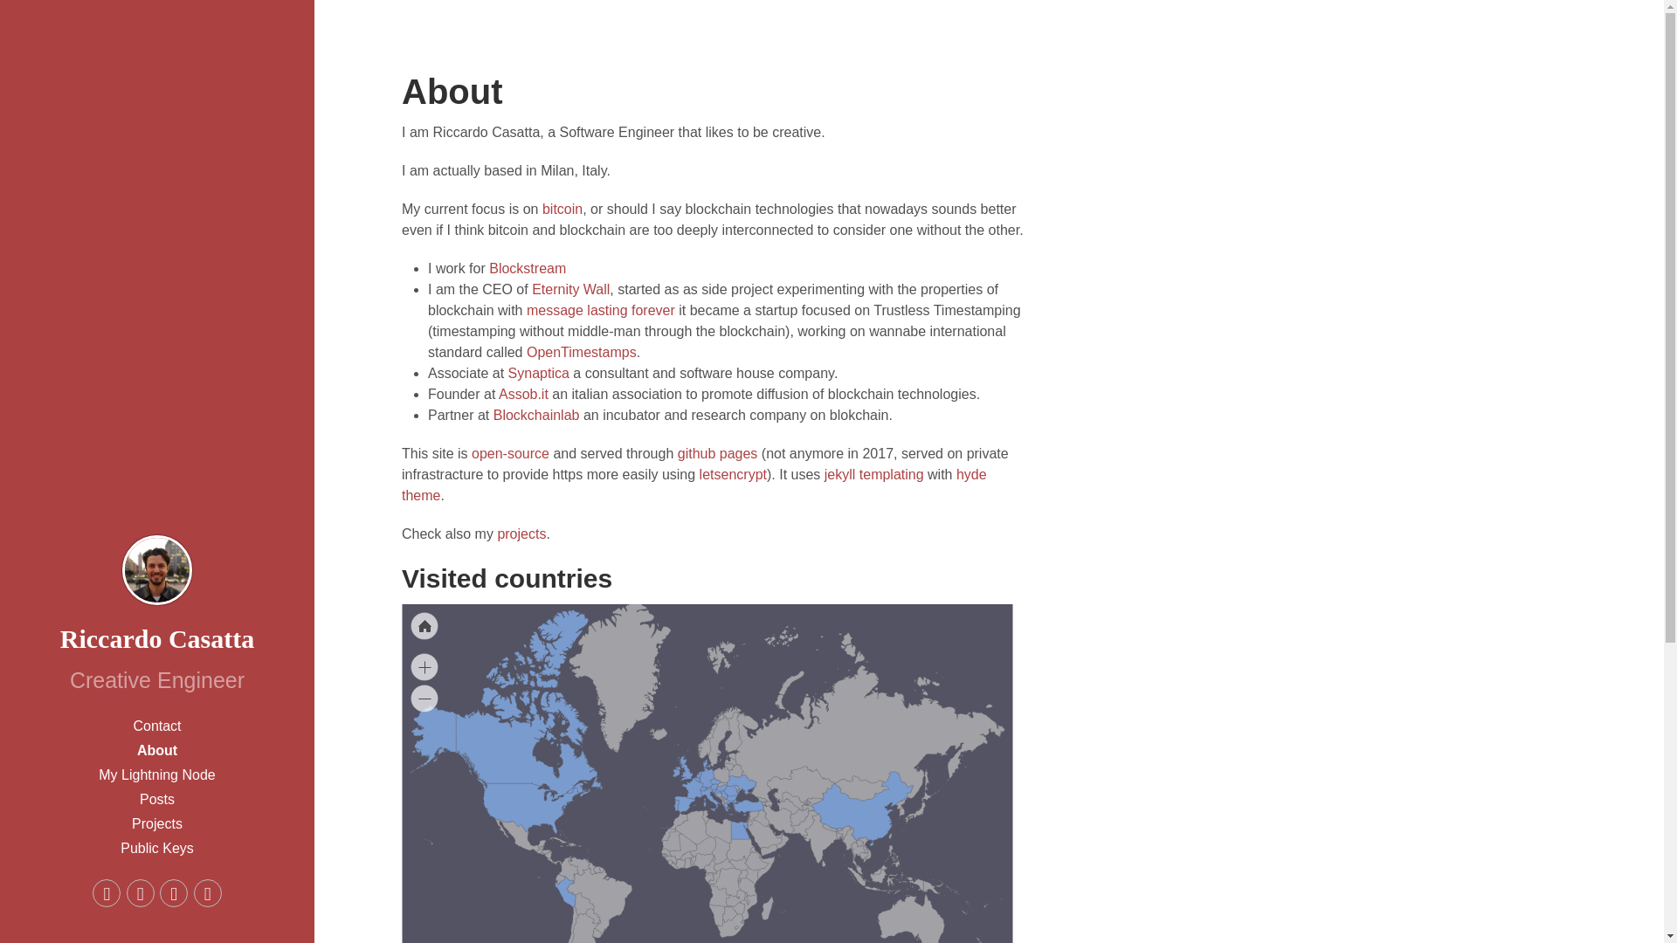 The height and width of the screenshot is (943, 1677). What do you see at coordinates (717, 453) in the screenshot?
I see `github pages` at bounding box center [717, 453].